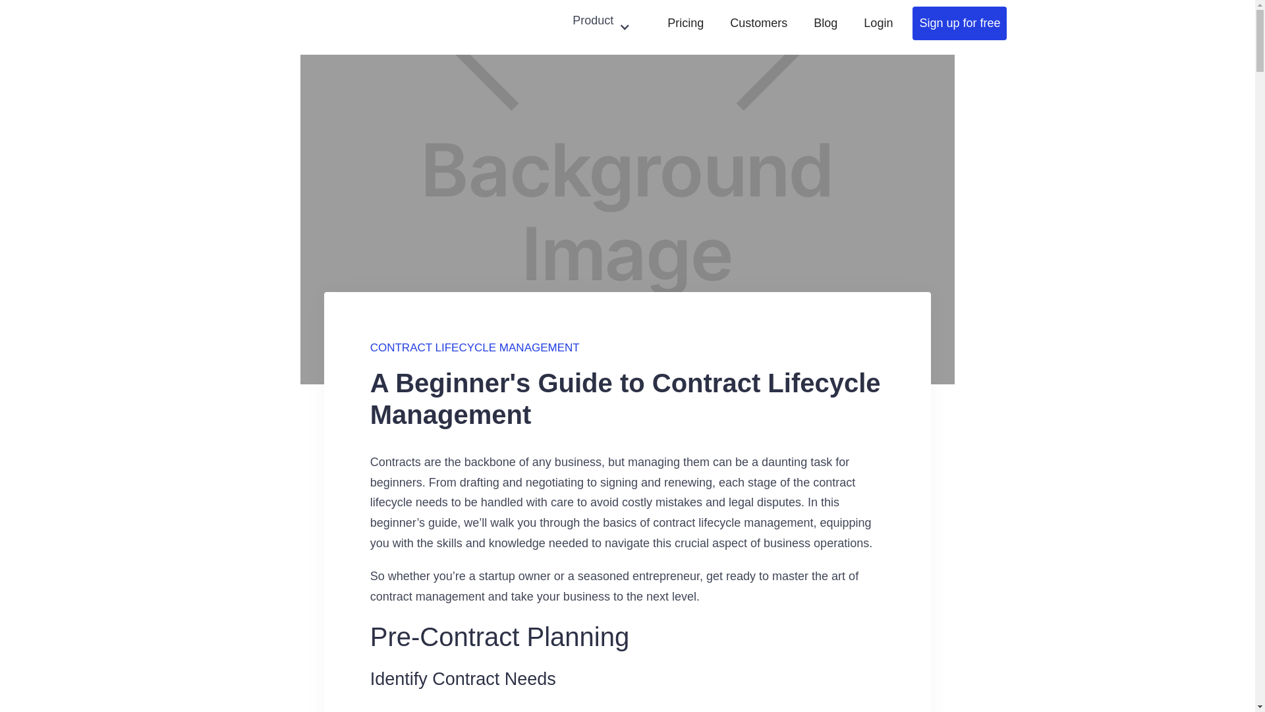 This screenshot has height=712, width=1265. What do you see at coordinates (825, 28) in the screenshot?
I see `Blog` at bounding box center [825, 28].